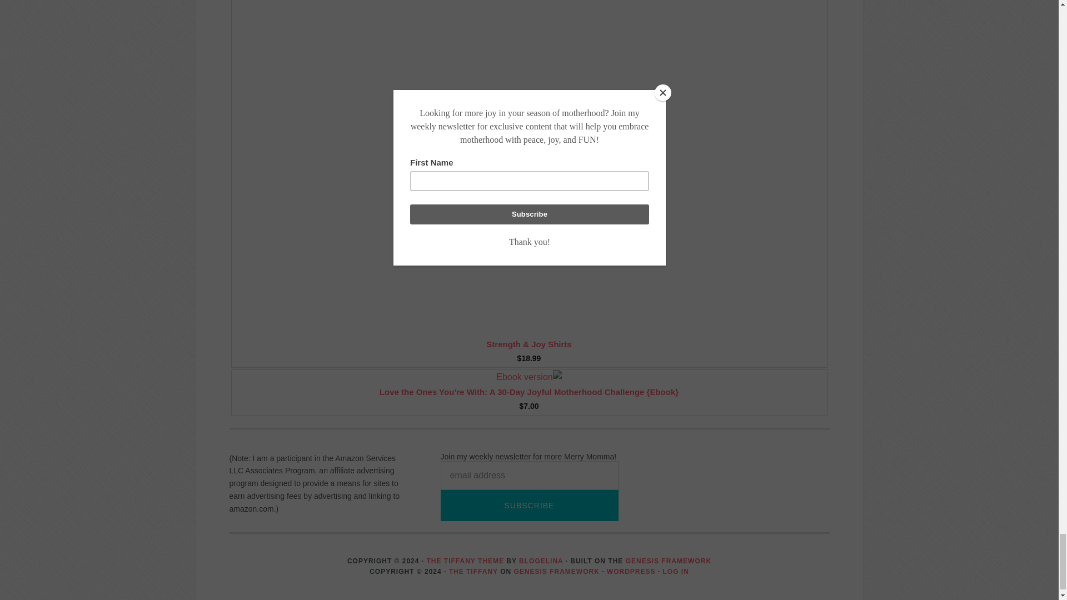 This screenshot has height=600, width=1067. I want to click on Subscribe, so click(528, 505).